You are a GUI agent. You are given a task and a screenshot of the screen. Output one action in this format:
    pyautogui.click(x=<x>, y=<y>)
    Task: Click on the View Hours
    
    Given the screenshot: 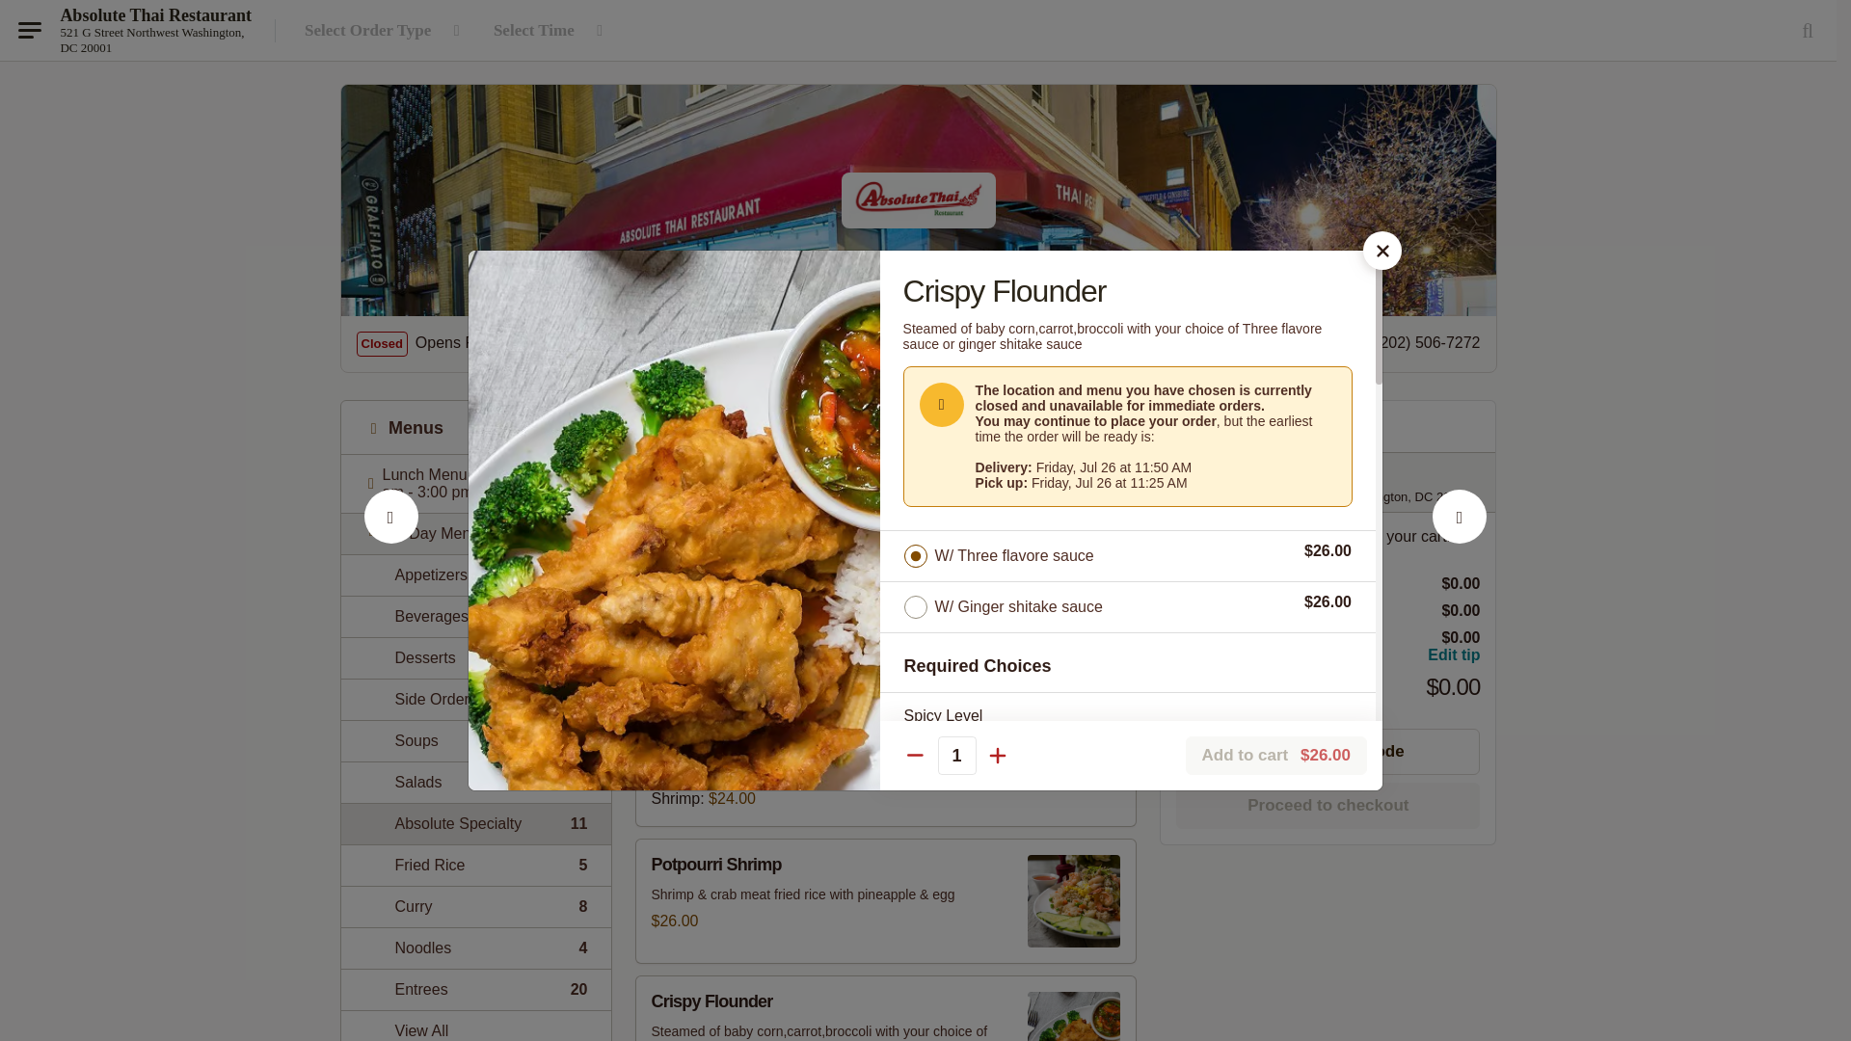 What is the action you would take?
    pyautogui.click(x=642, y=343)
    